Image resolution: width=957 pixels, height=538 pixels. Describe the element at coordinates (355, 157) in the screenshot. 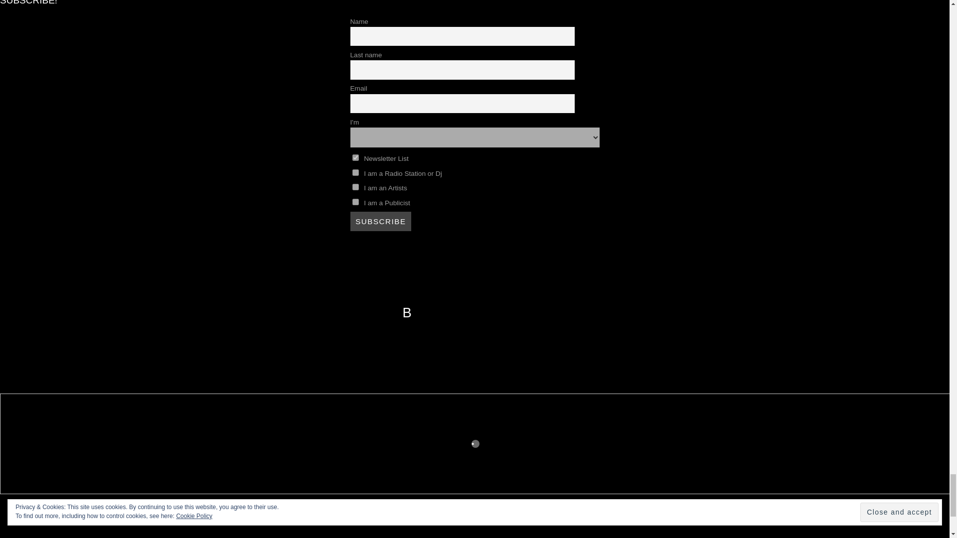

I see `1` at that location.